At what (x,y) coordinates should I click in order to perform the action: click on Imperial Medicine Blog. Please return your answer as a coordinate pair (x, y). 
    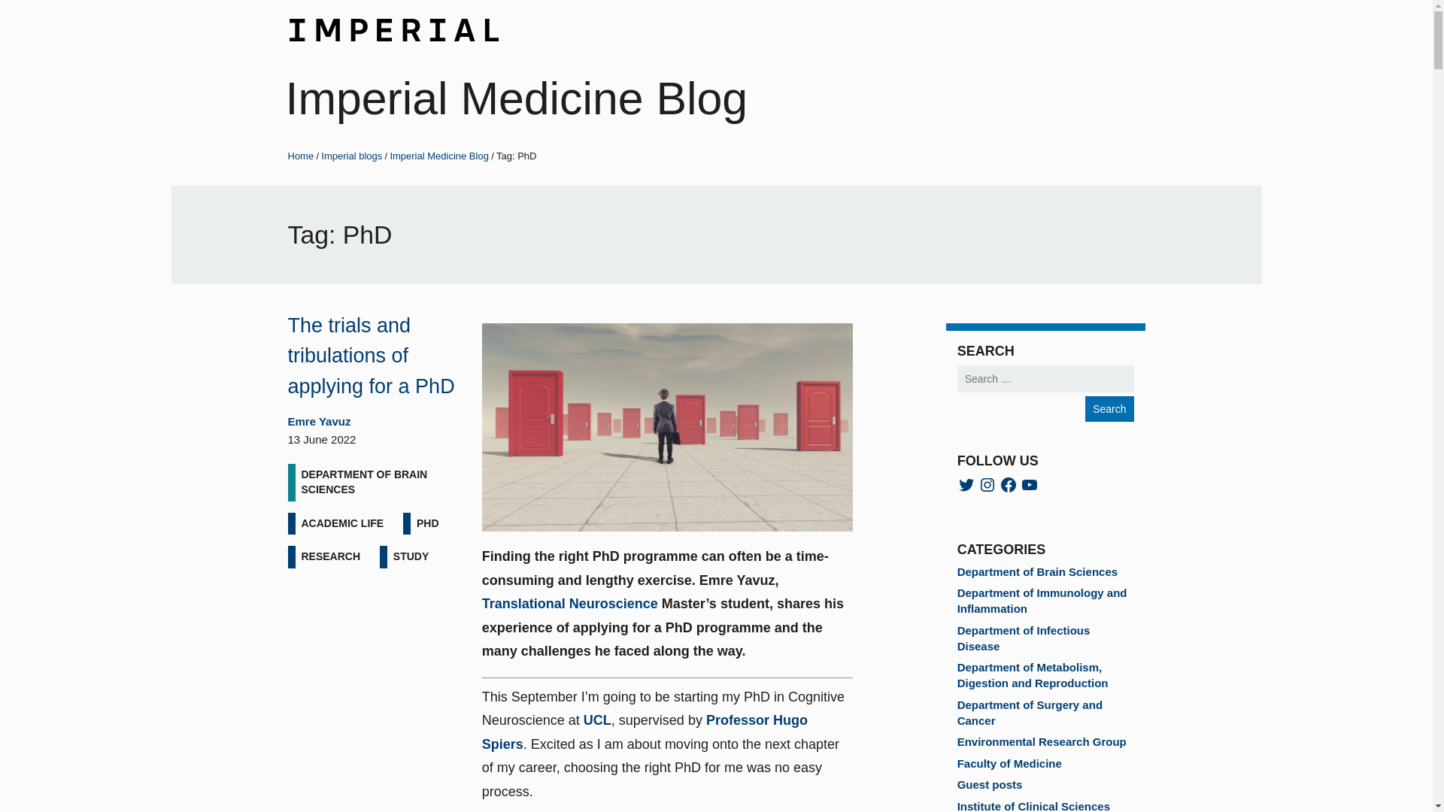
    Looking at the image, I should click on (517, 98).